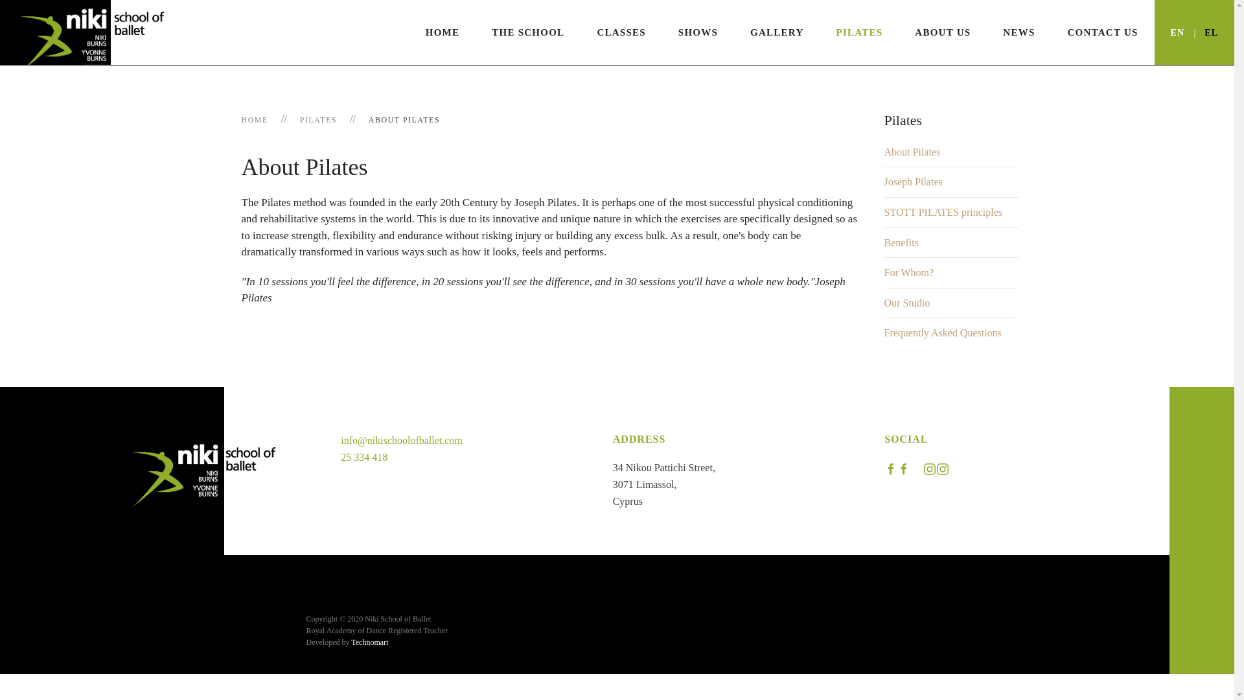 The image size is (1244, 700). I want to click on HOME, so click(443, 32).